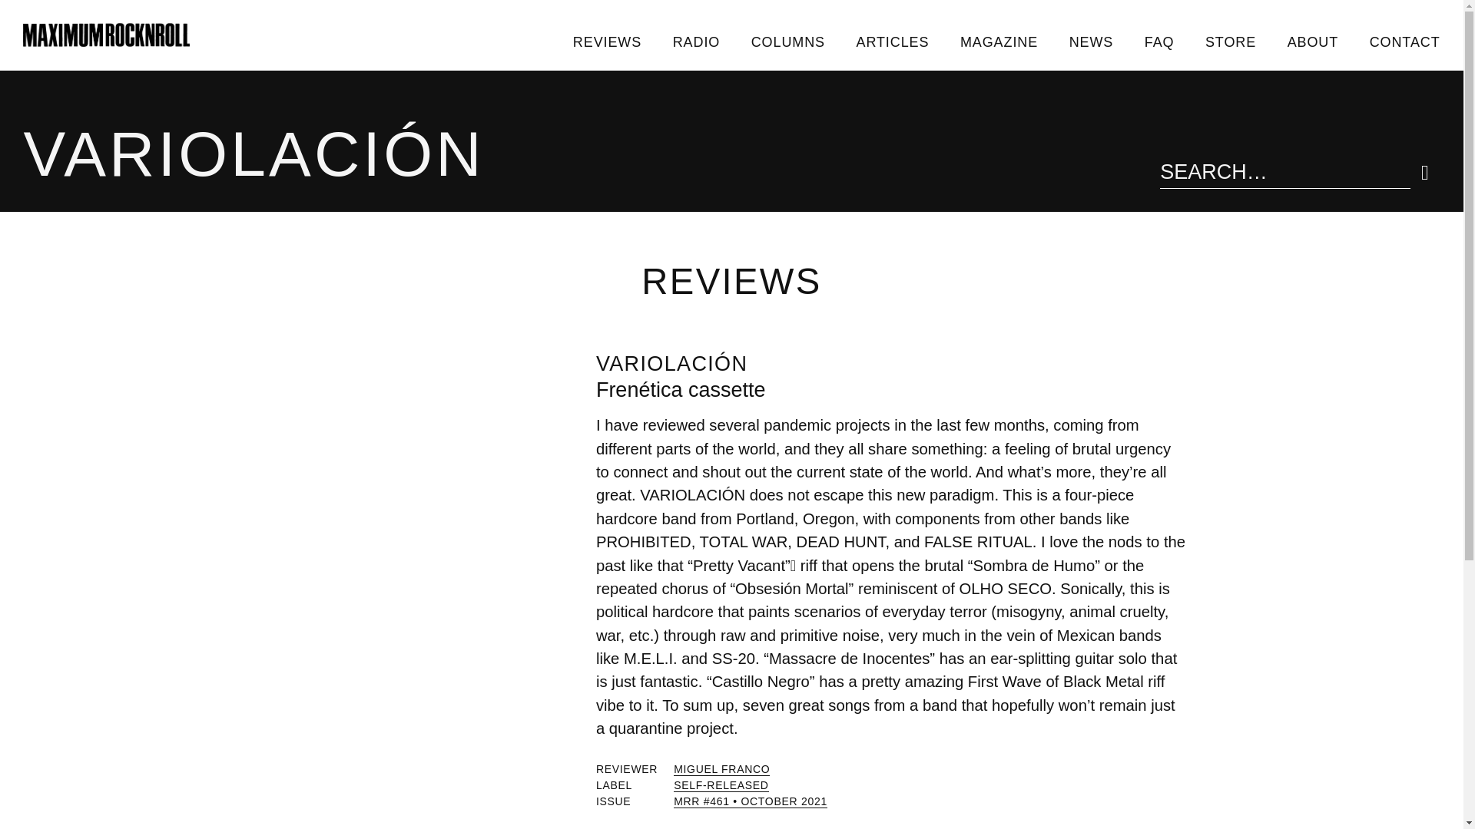 The width and height of the screenshot is (1475, 829). Describe the element at coordinates (721, 786) in the screenshot. I see `SELF-RELEASED` at that location.